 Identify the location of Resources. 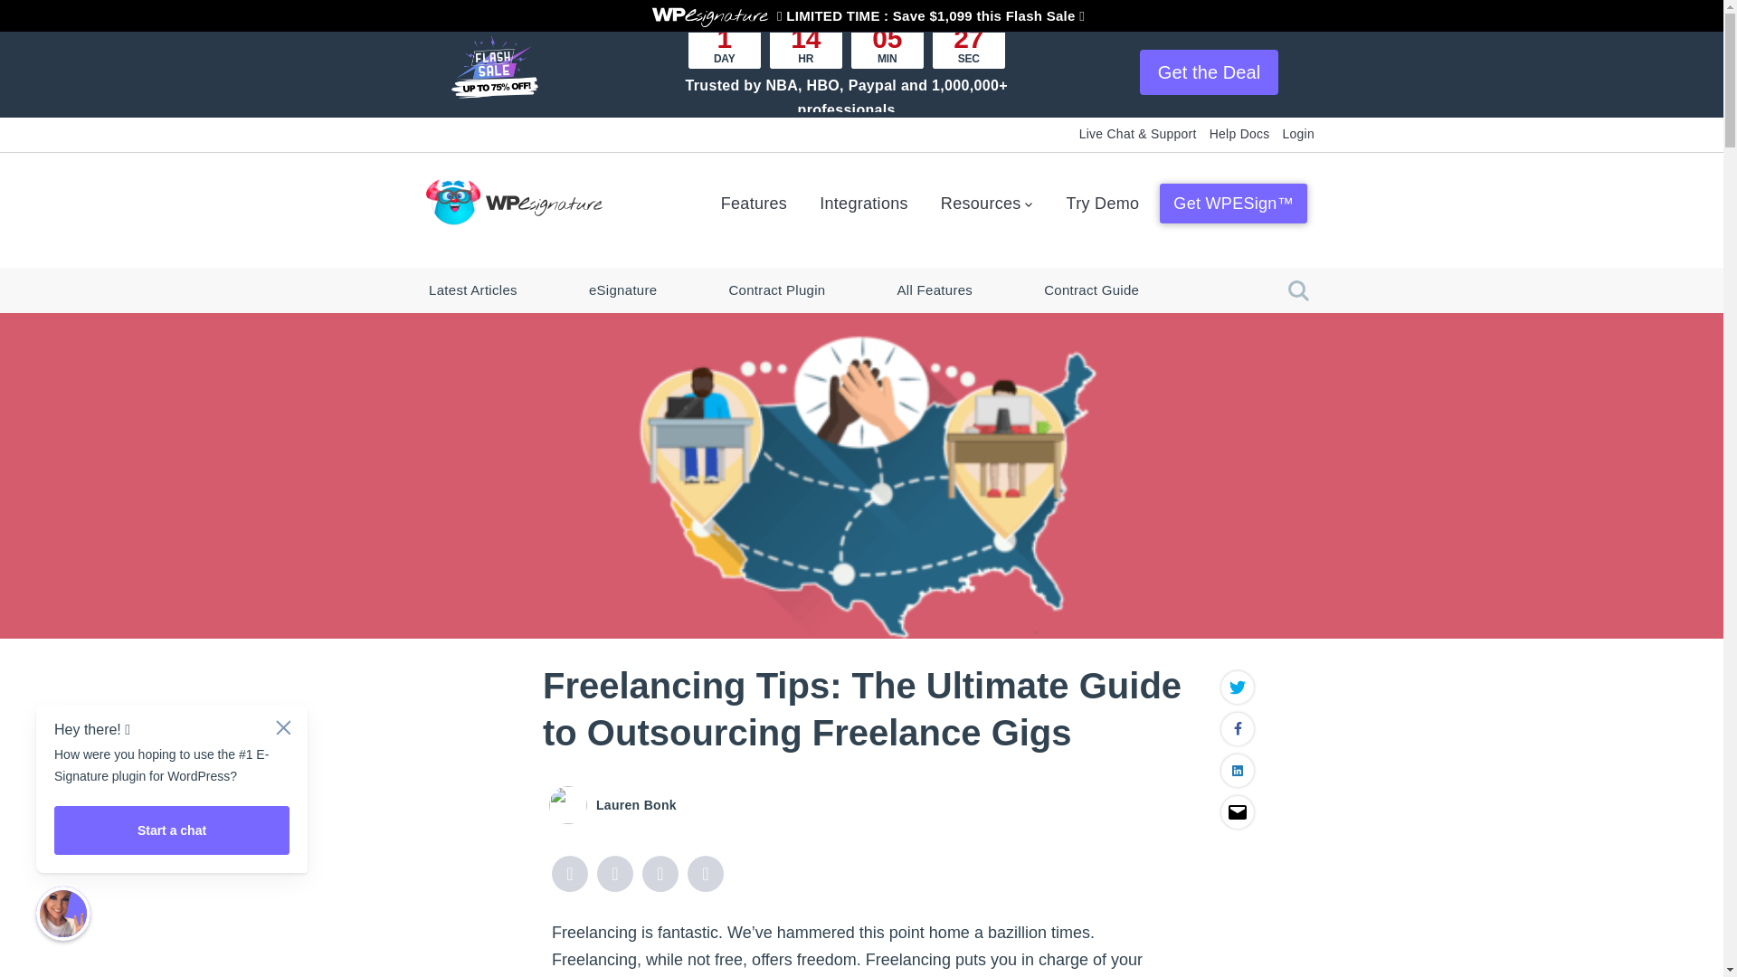
(987, 197).